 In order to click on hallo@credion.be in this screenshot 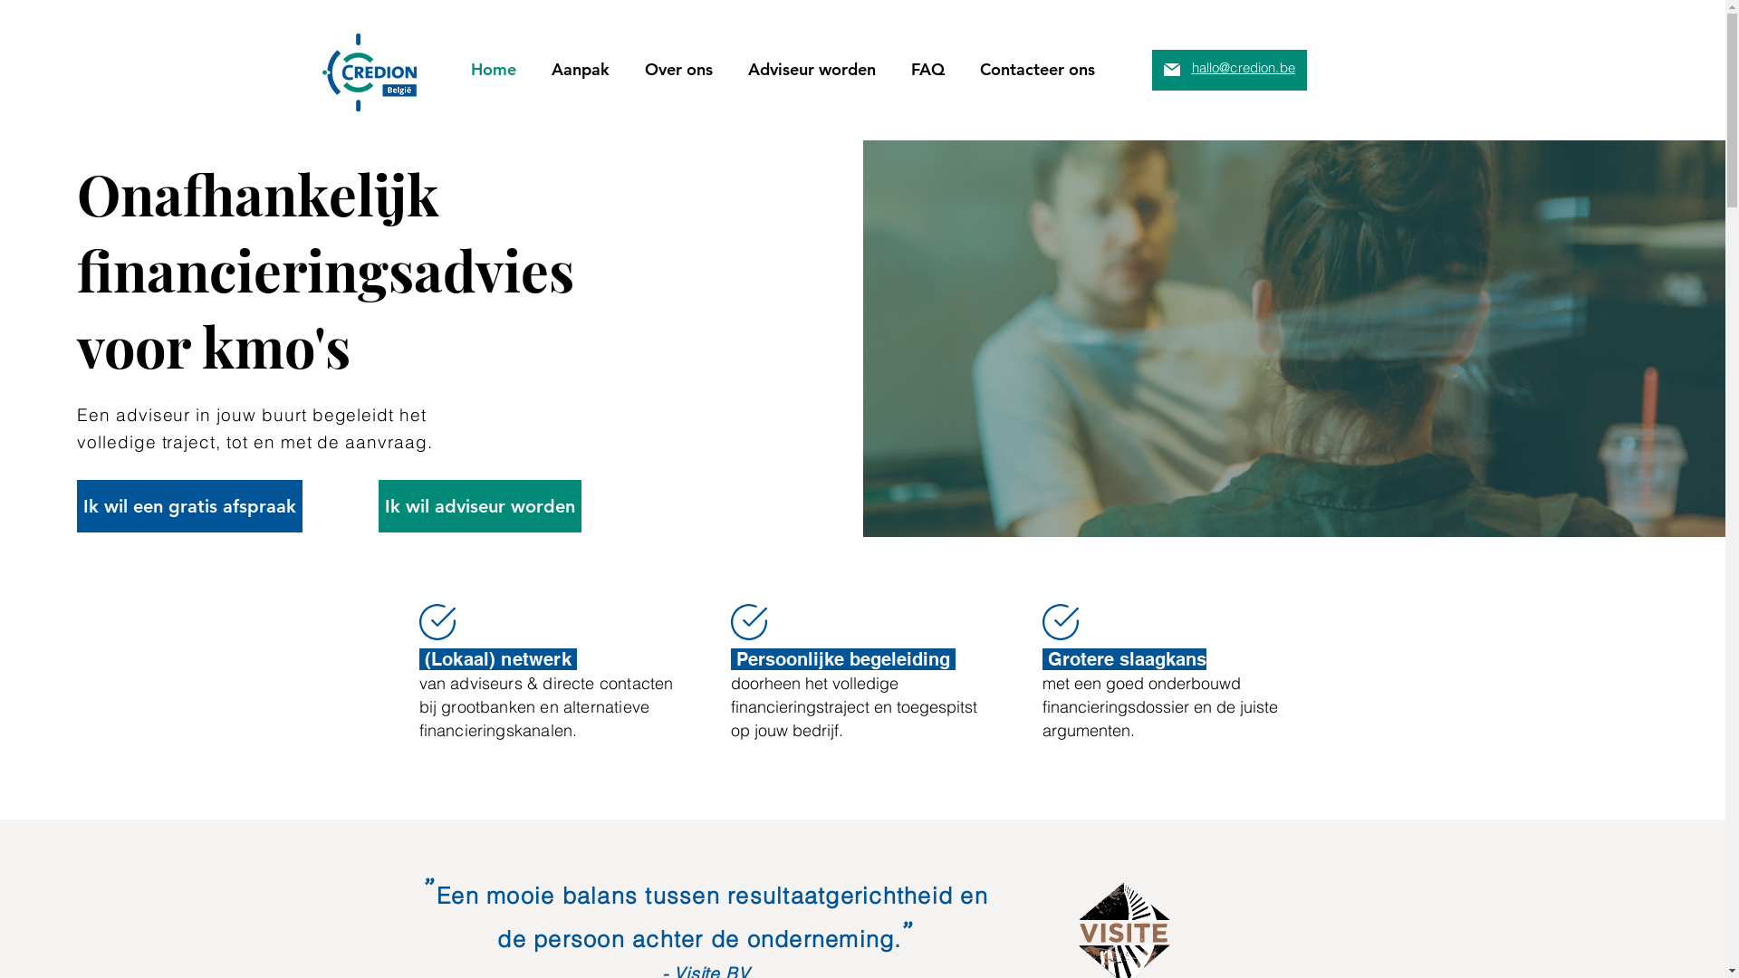, I will do `click(1244, 66)`.